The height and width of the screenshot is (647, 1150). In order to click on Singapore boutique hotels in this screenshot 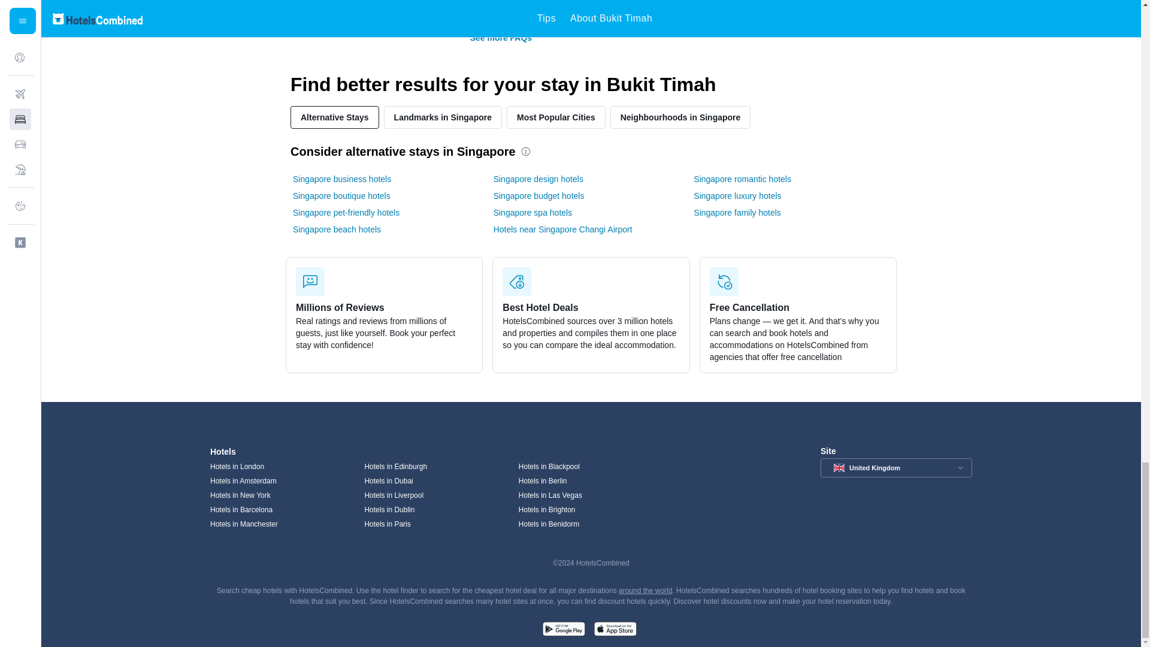, I will do `click(341, 195)`.